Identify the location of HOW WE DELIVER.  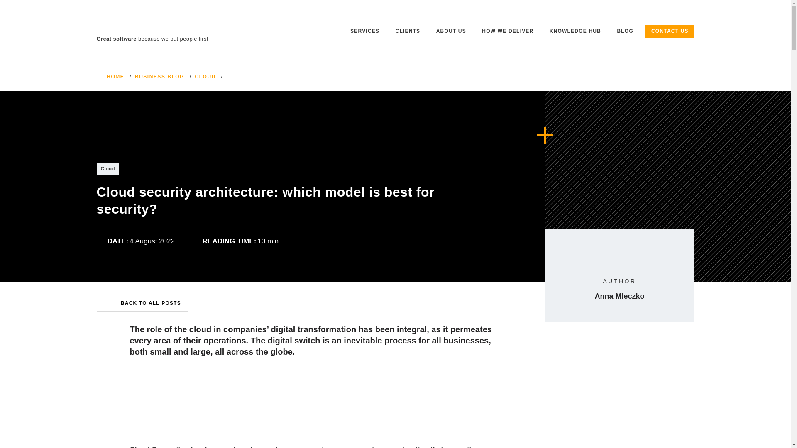
(508, 32).